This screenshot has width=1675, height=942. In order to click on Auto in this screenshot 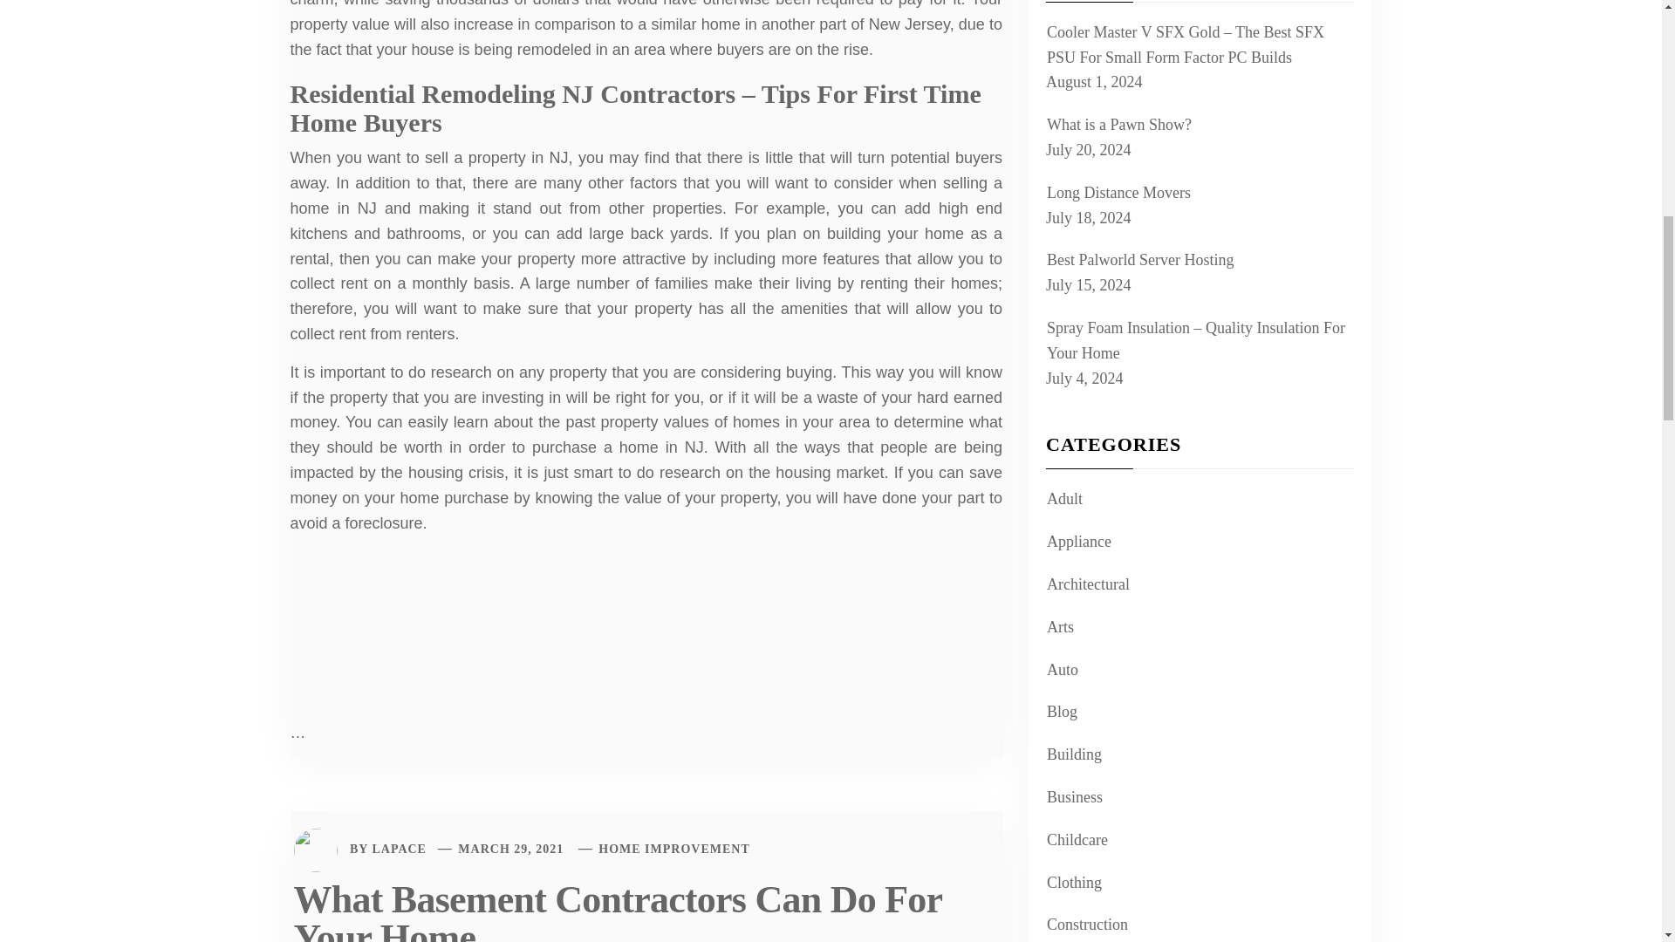, I will do `click(1060, 670)`.